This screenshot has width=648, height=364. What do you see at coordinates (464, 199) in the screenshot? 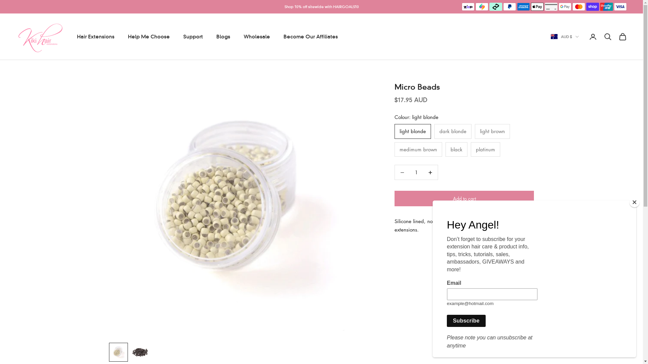
I see `Add to cart` at bounding box center [464, 199].